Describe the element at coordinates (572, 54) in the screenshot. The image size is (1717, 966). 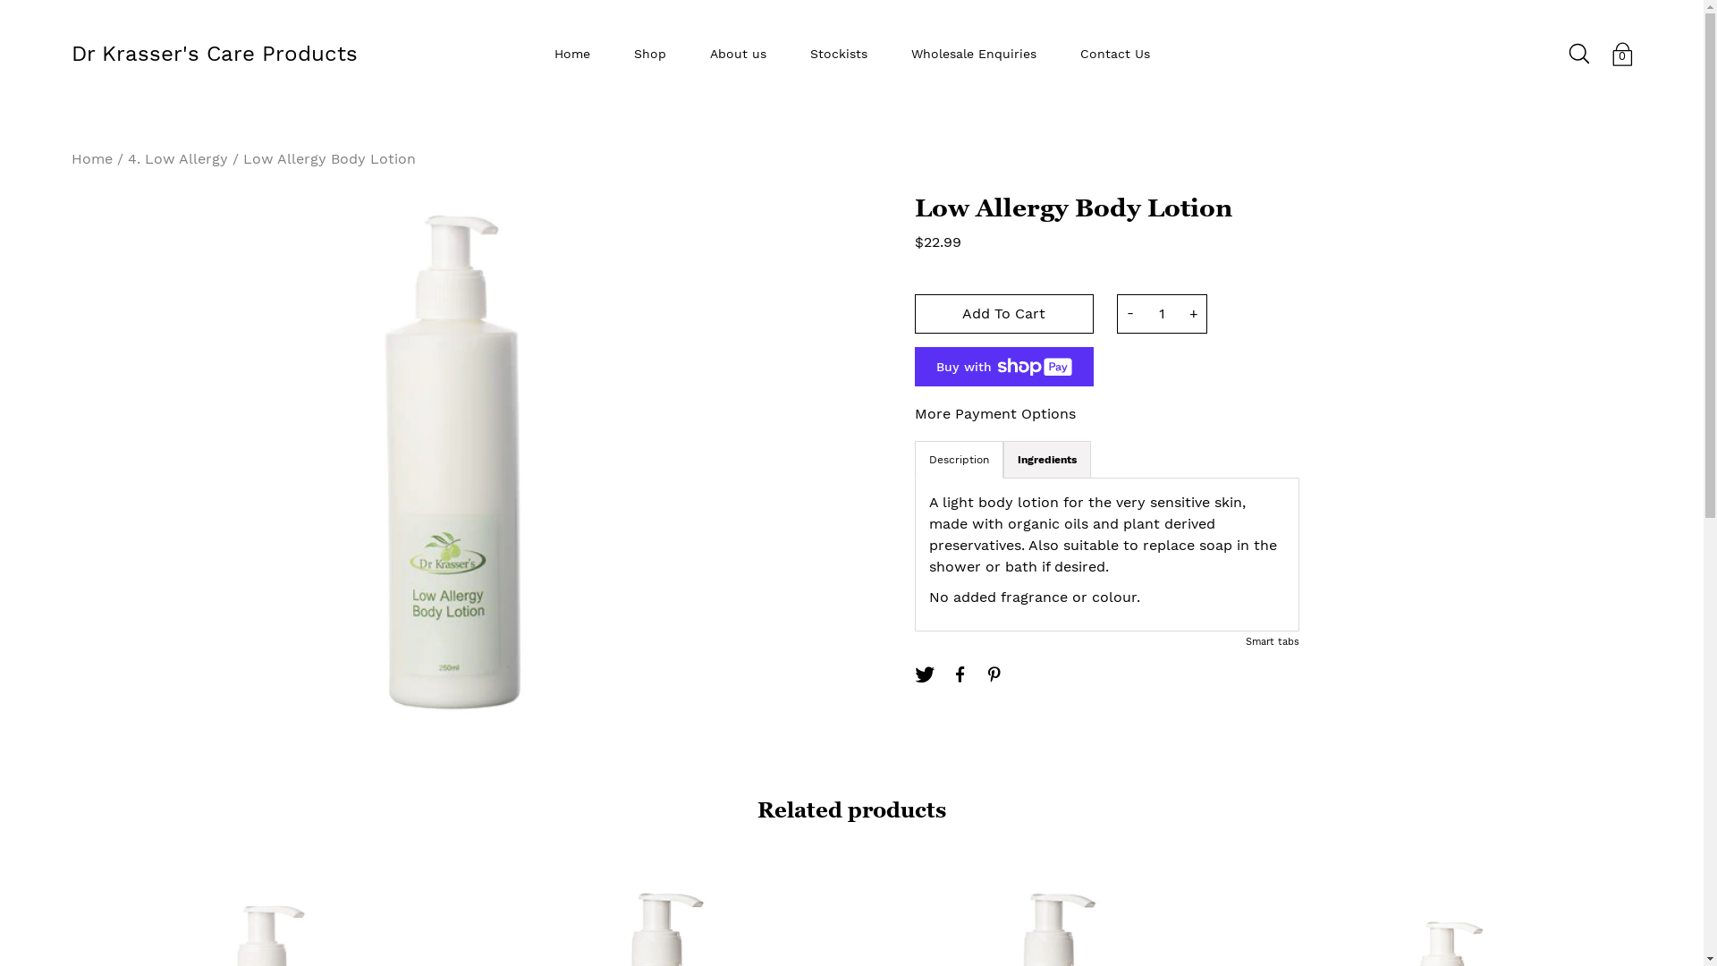
I see `Home` at that location.